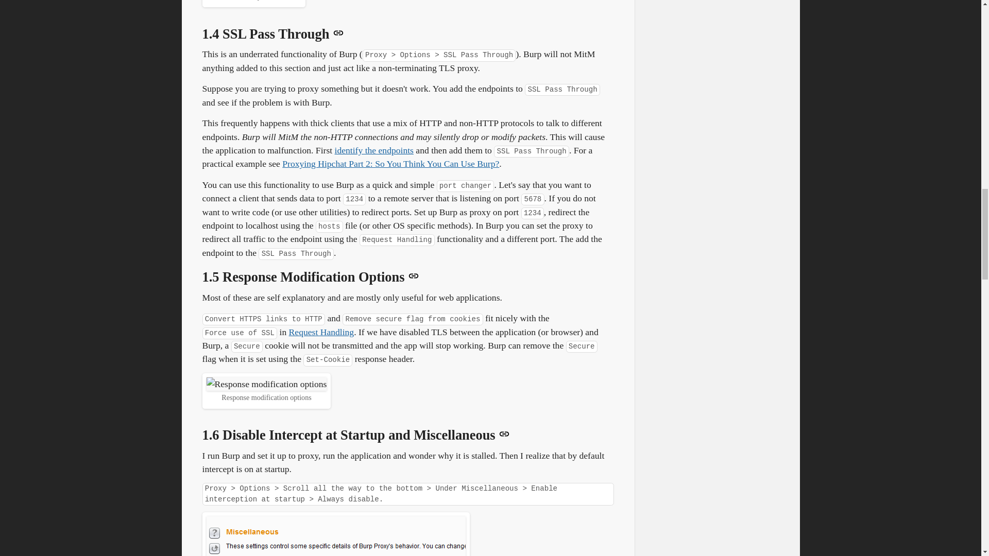 The width and height of the screenshot is (989, 556). What do you see at coordinates (390, 164) in the screenshot?
I see `Proxying Hipchat Part 2: So You Think You Can Use Burp?` at bounding box center [390, 164].